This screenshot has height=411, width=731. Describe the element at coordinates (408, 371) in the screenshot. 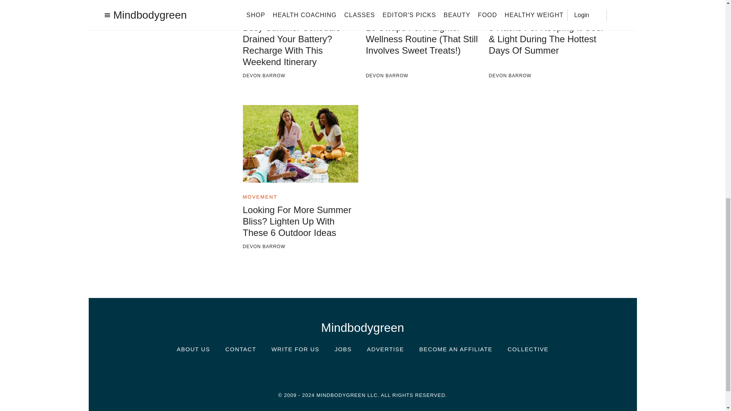

I see `YouTube` at that location.